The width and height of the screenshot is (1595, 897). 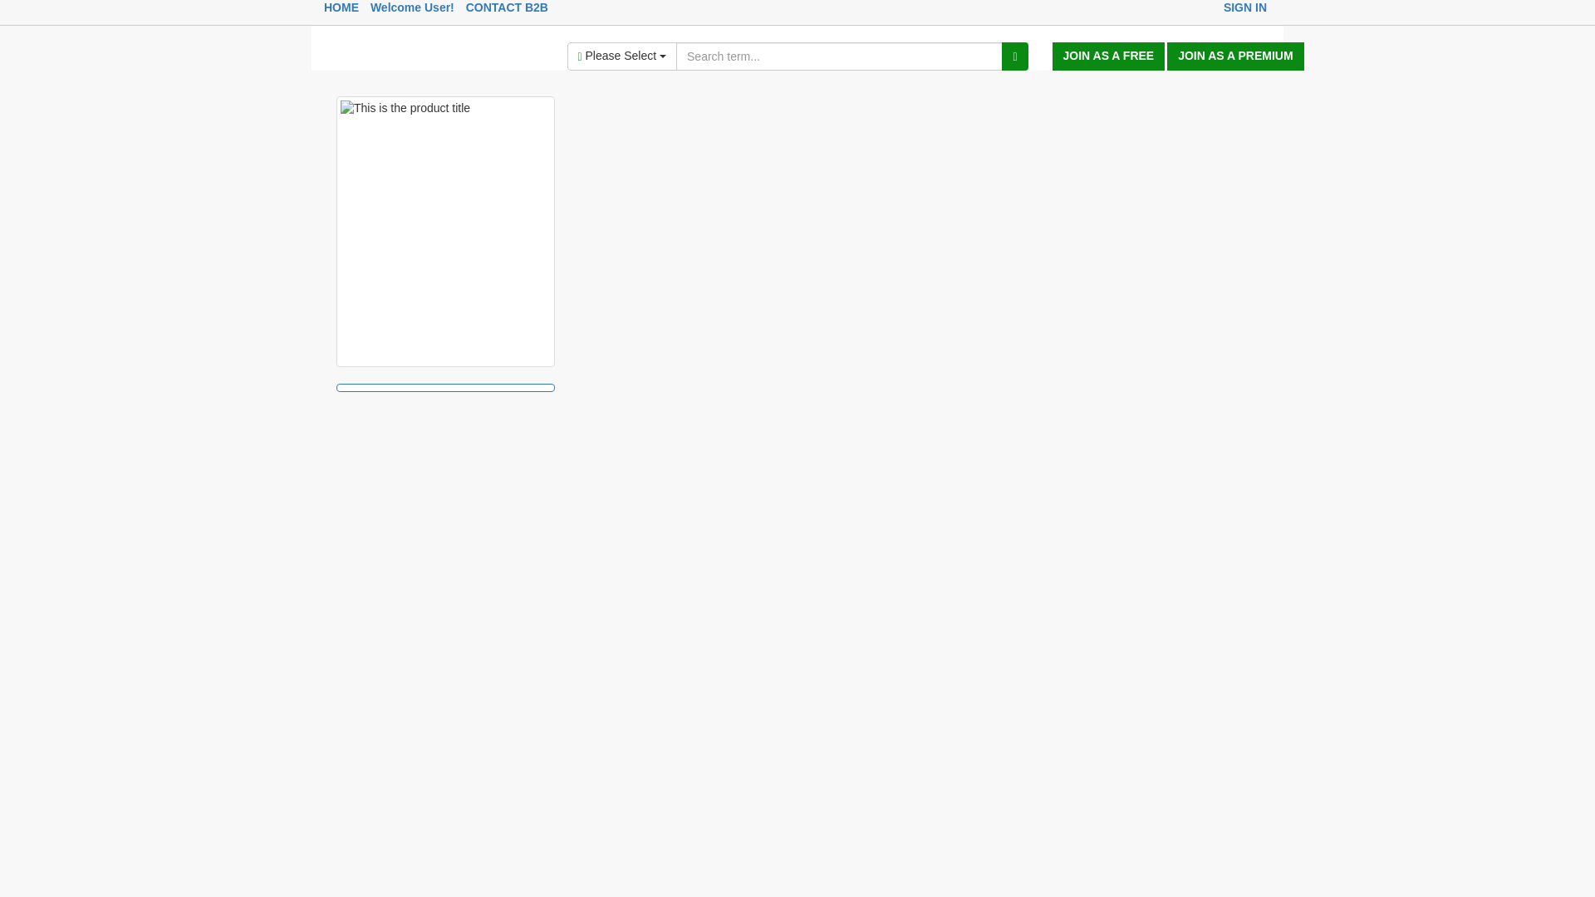 What do you see at coordinates (507, 7) in the screenshot?
I see `CONTACT B2B` at bounding box center [507, 7].